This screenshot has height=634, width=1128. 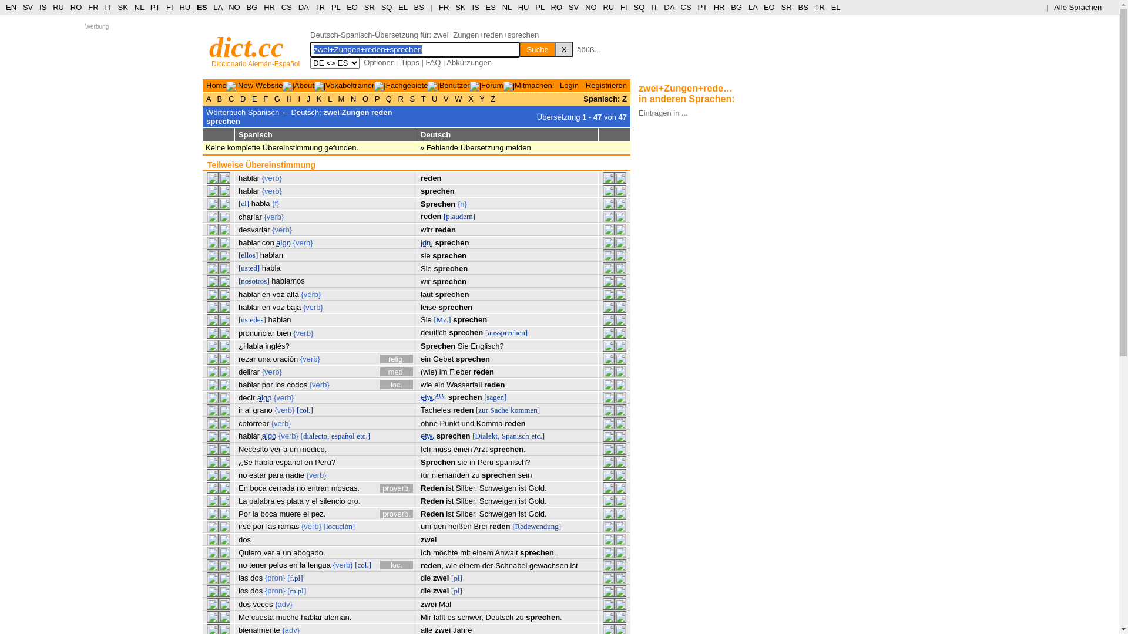 What do you see at coordinates (461, 7) in the screenshot?
I see `SK` at bounding box center [461, 7].